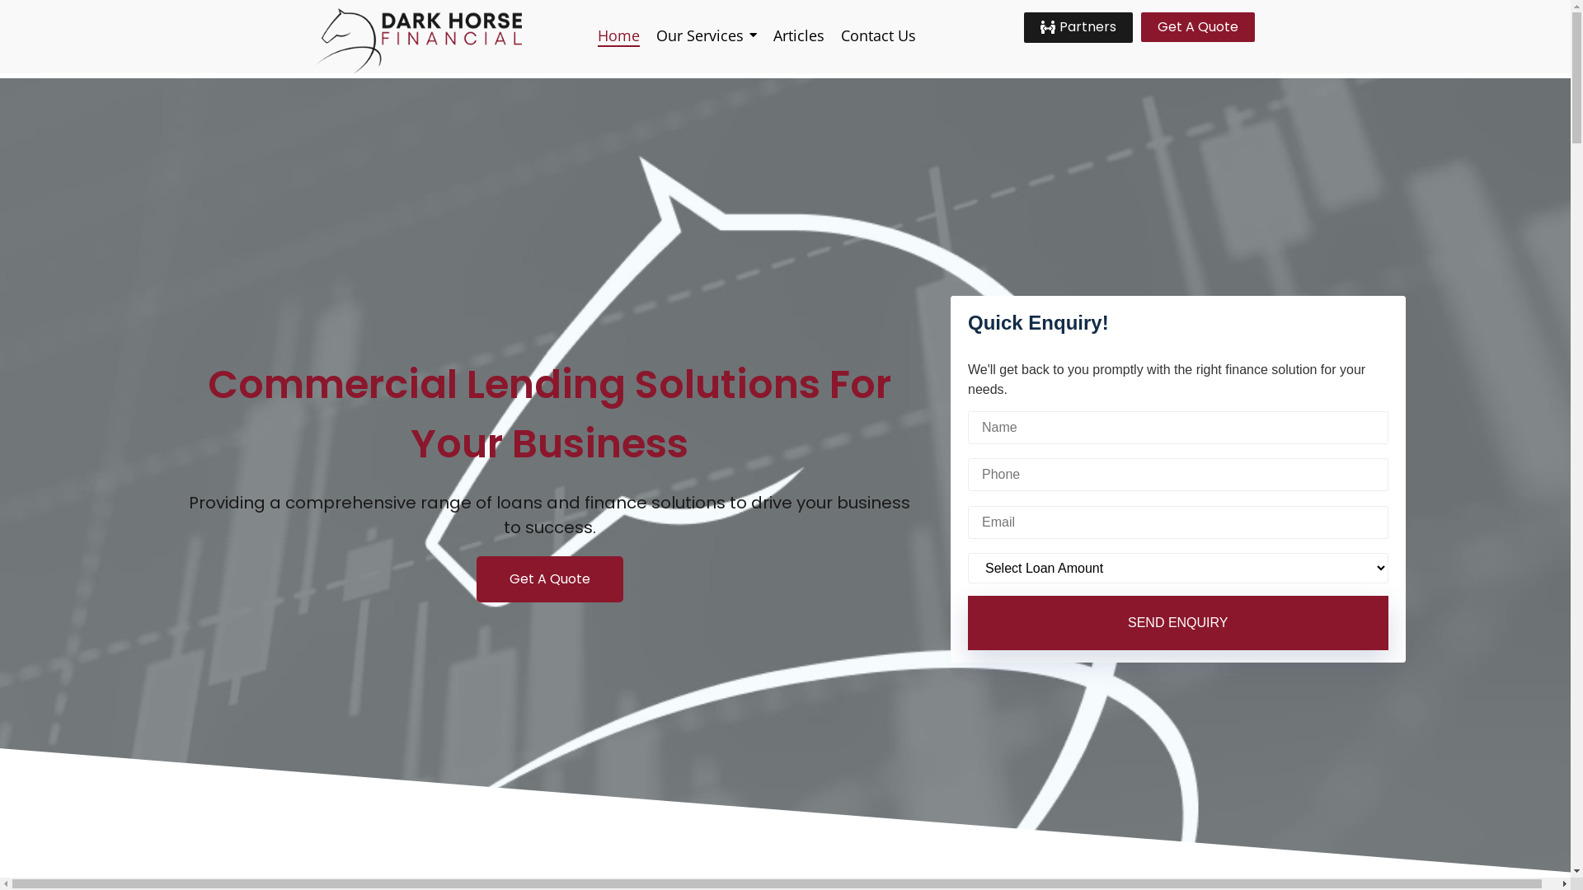  I want to click on SEND ENQUIRY, so click(1178, 623).